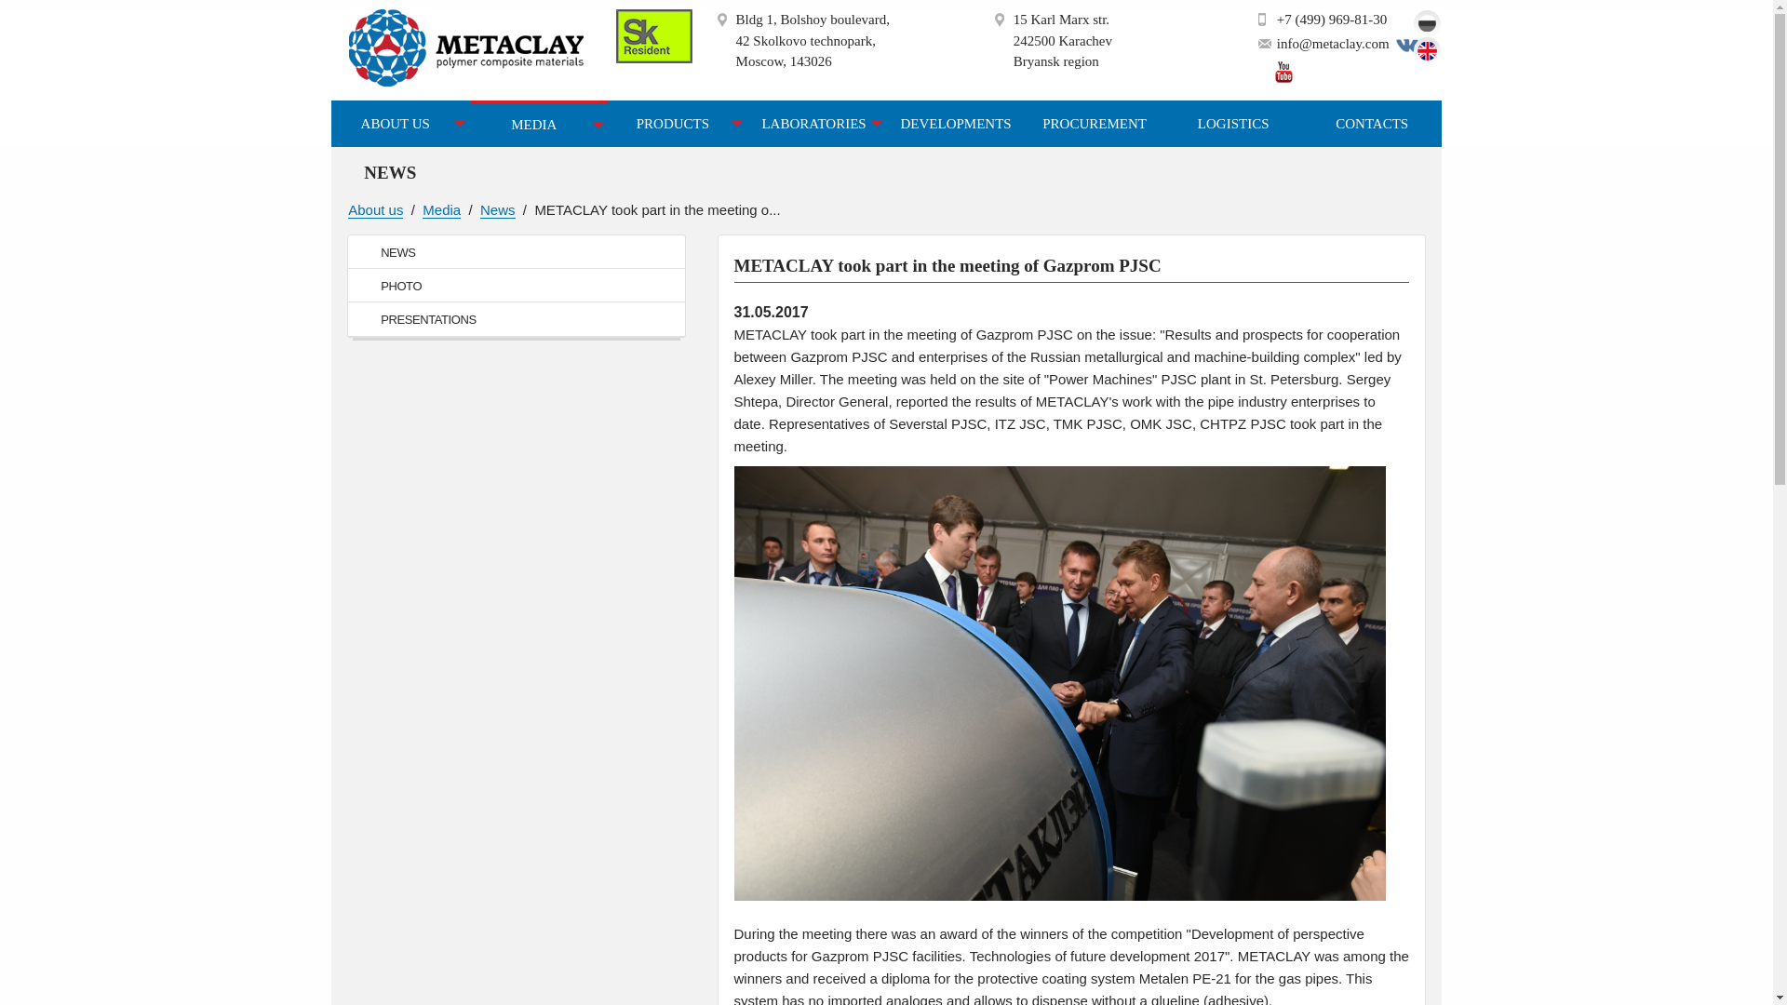 Image resolution: width=1787 pixels, height=1005 pixels. I want to click on PRODUCTS, so click(678, 124).